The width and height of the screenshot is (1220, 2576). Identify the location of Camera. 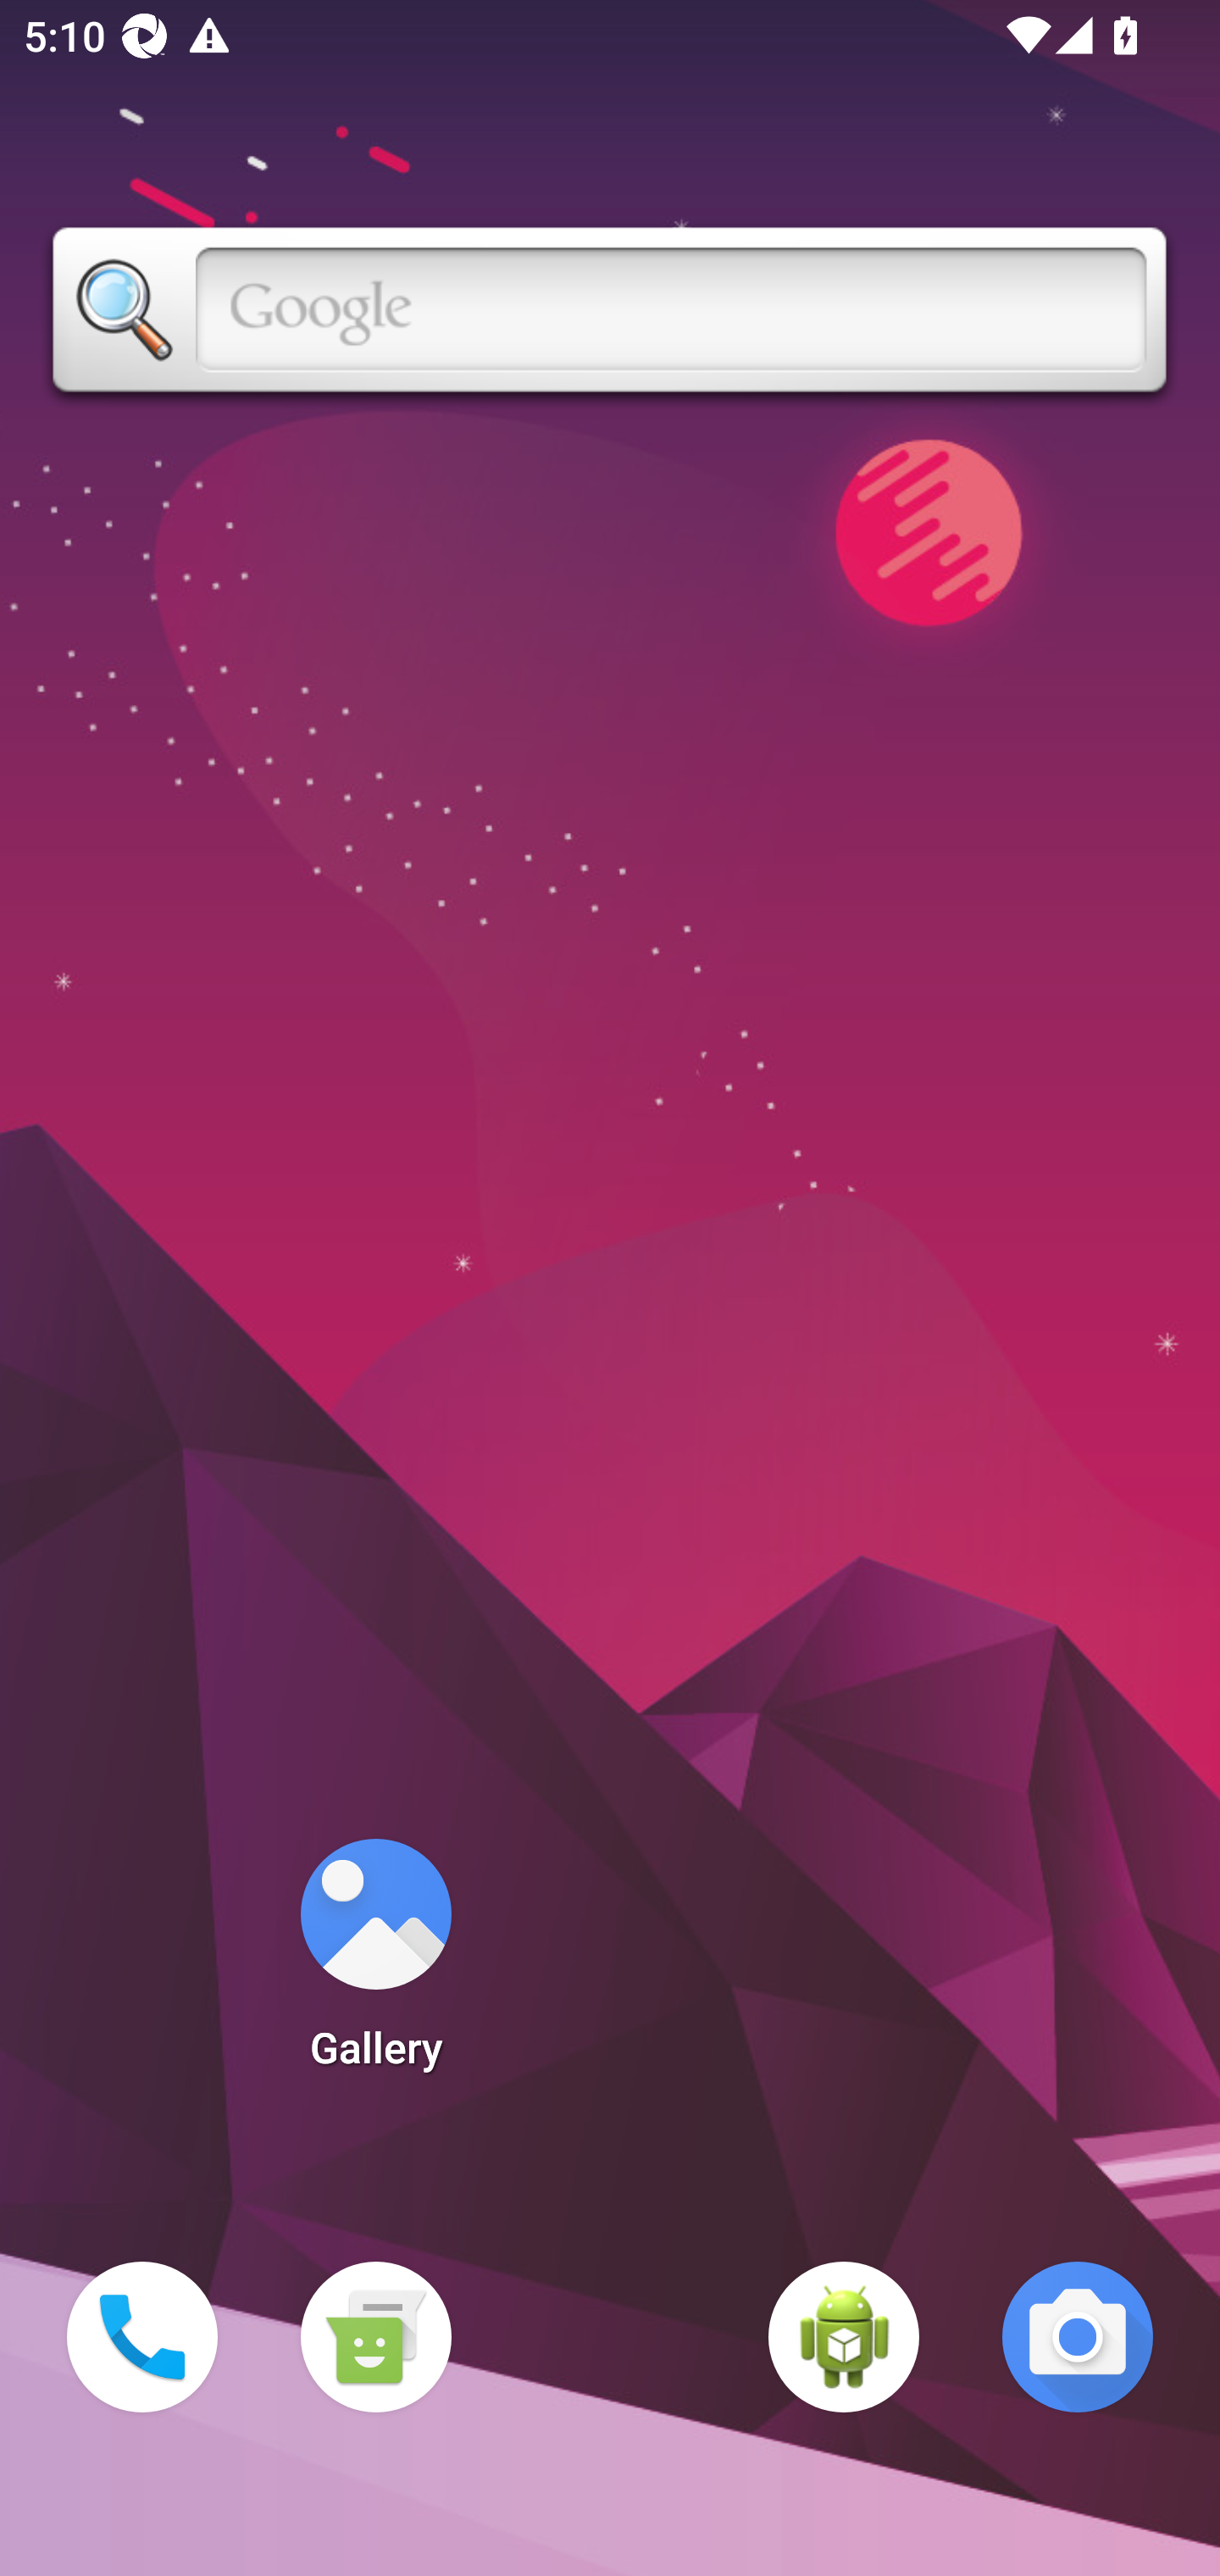
(1078, 2337).